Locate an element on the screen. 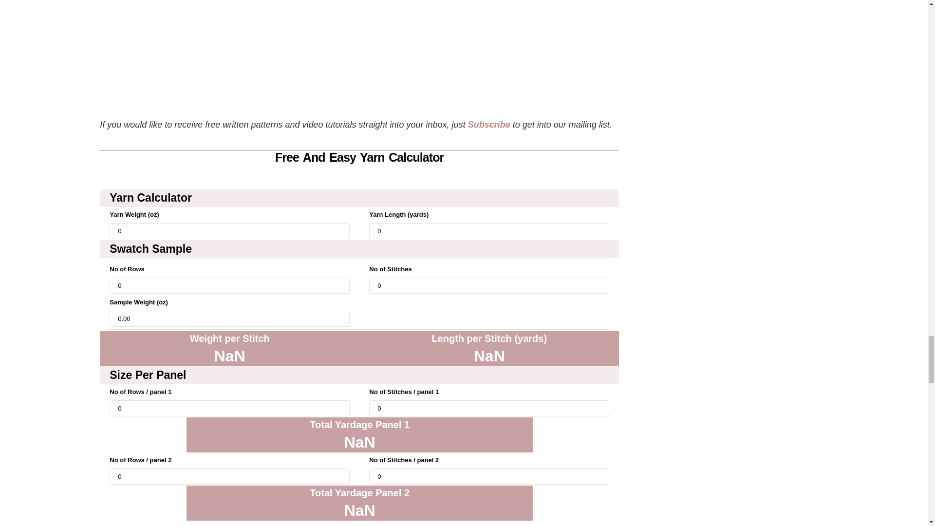 This screenshot has height=526, width=935. 0 is located at coordinates (229, 285).